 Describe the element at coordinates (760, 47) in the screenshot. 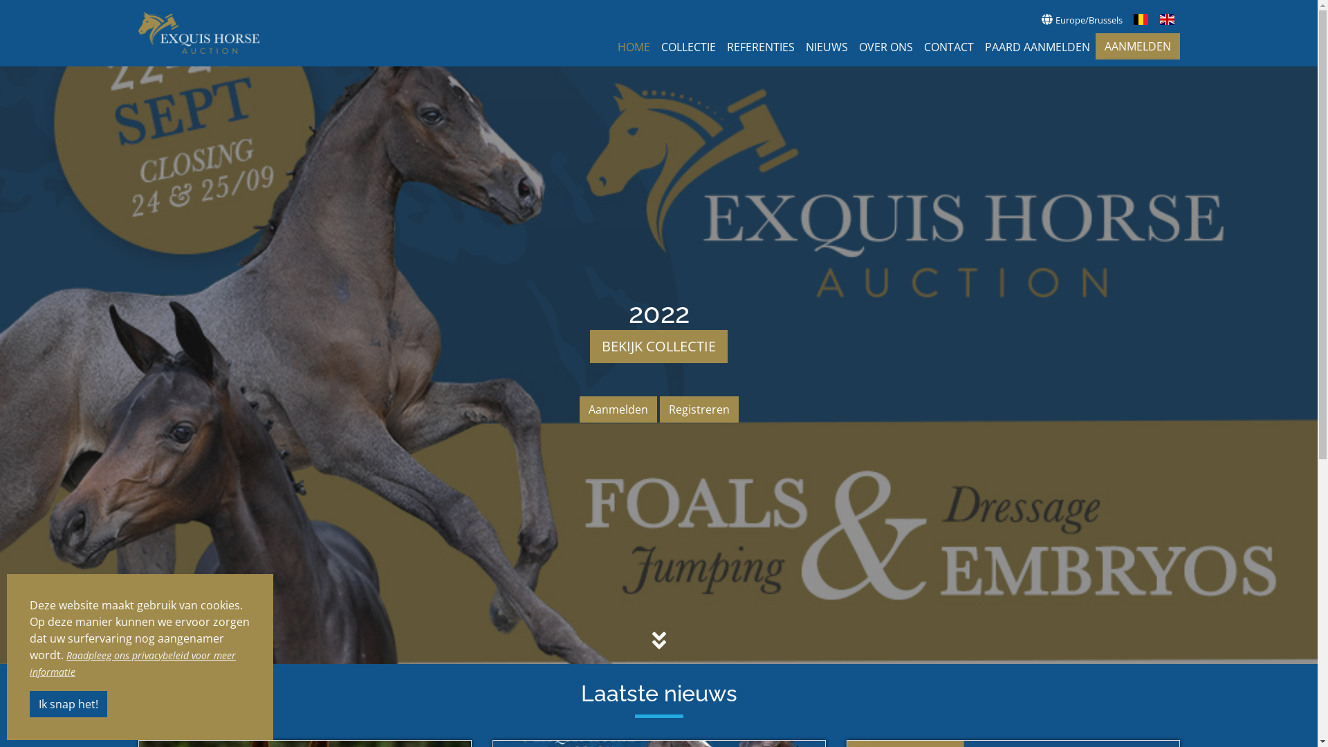

I see `REFERENTIES` at that location.